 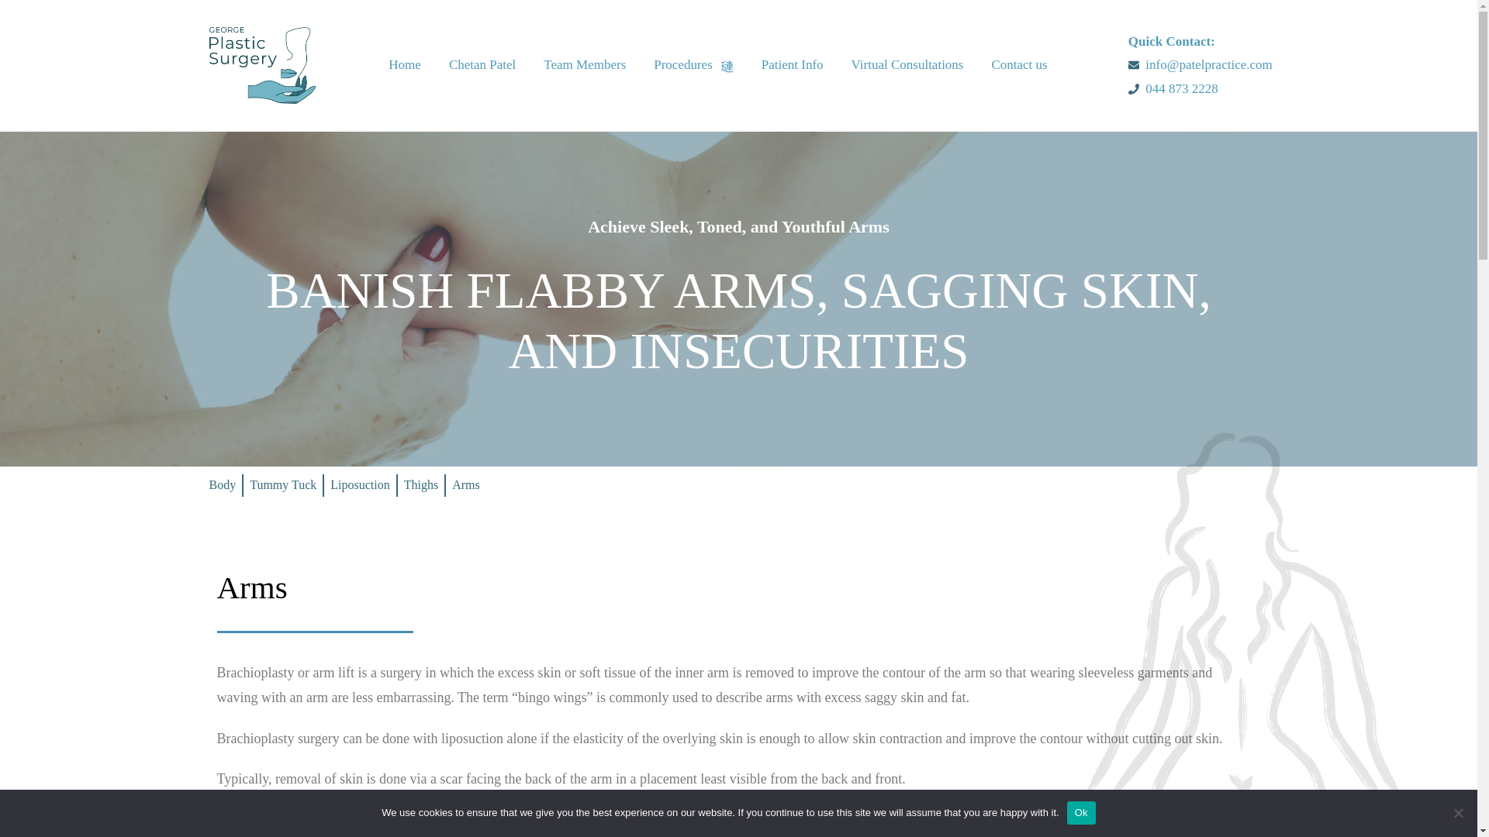 What do you see at coordinates (1194, 89) in the screenshot?
I see `044 873 2228` at bounding box center [1194, 89].